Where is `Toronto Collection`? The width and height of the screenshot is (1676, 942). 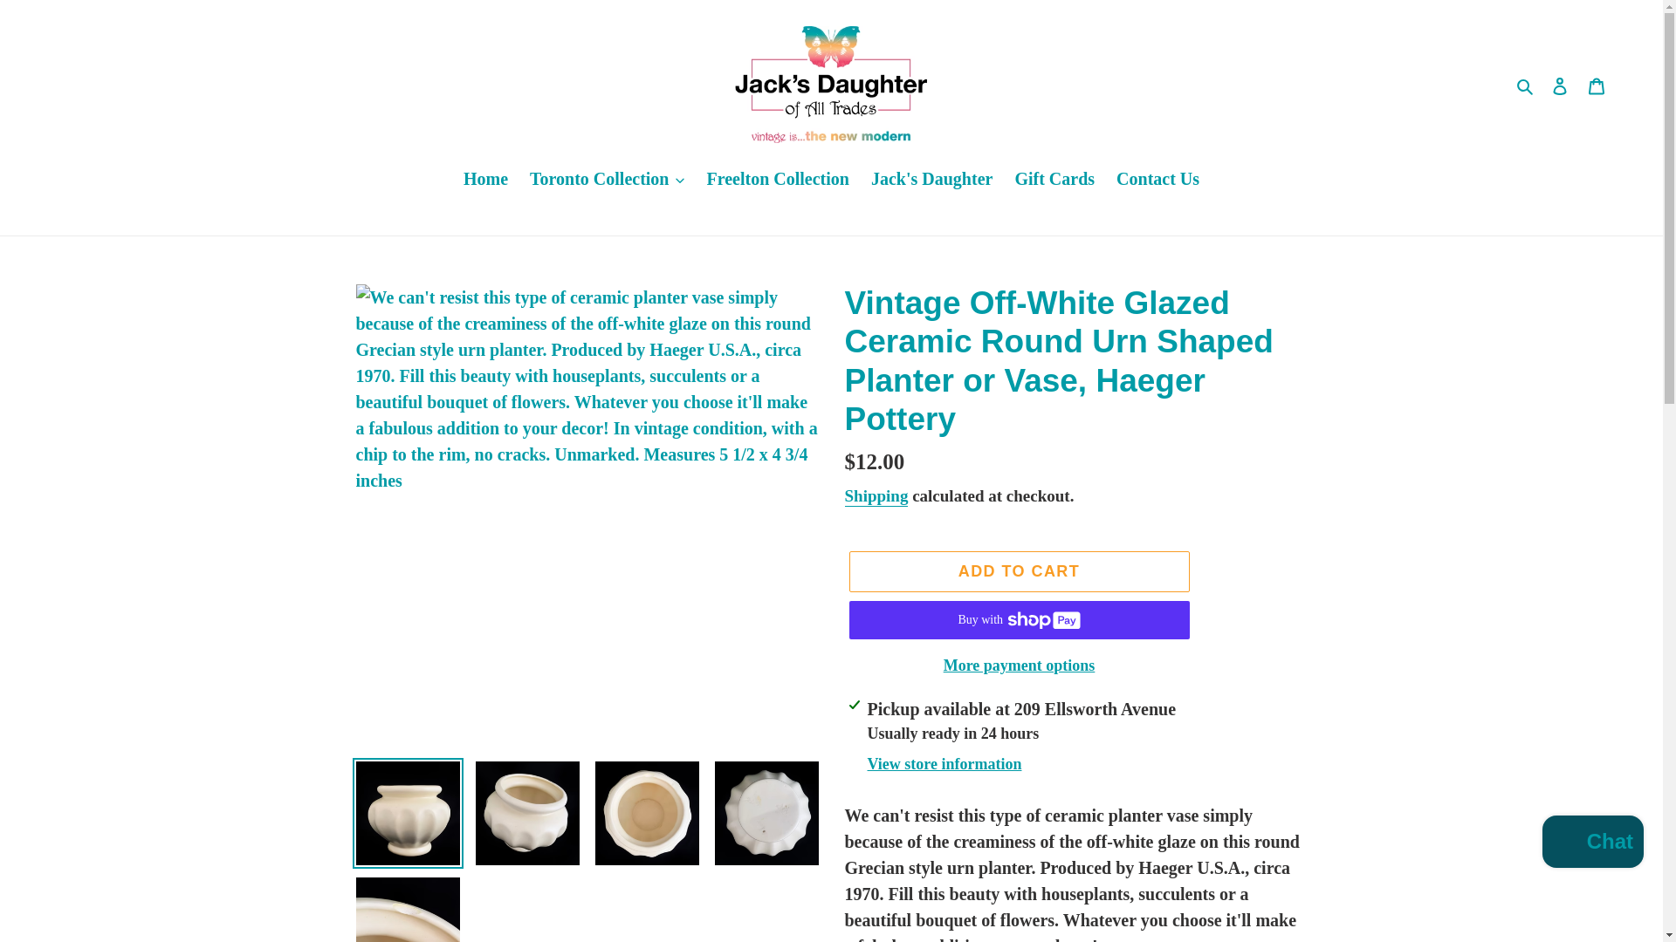
Toronto Collection is located at coordinates (608, 180).